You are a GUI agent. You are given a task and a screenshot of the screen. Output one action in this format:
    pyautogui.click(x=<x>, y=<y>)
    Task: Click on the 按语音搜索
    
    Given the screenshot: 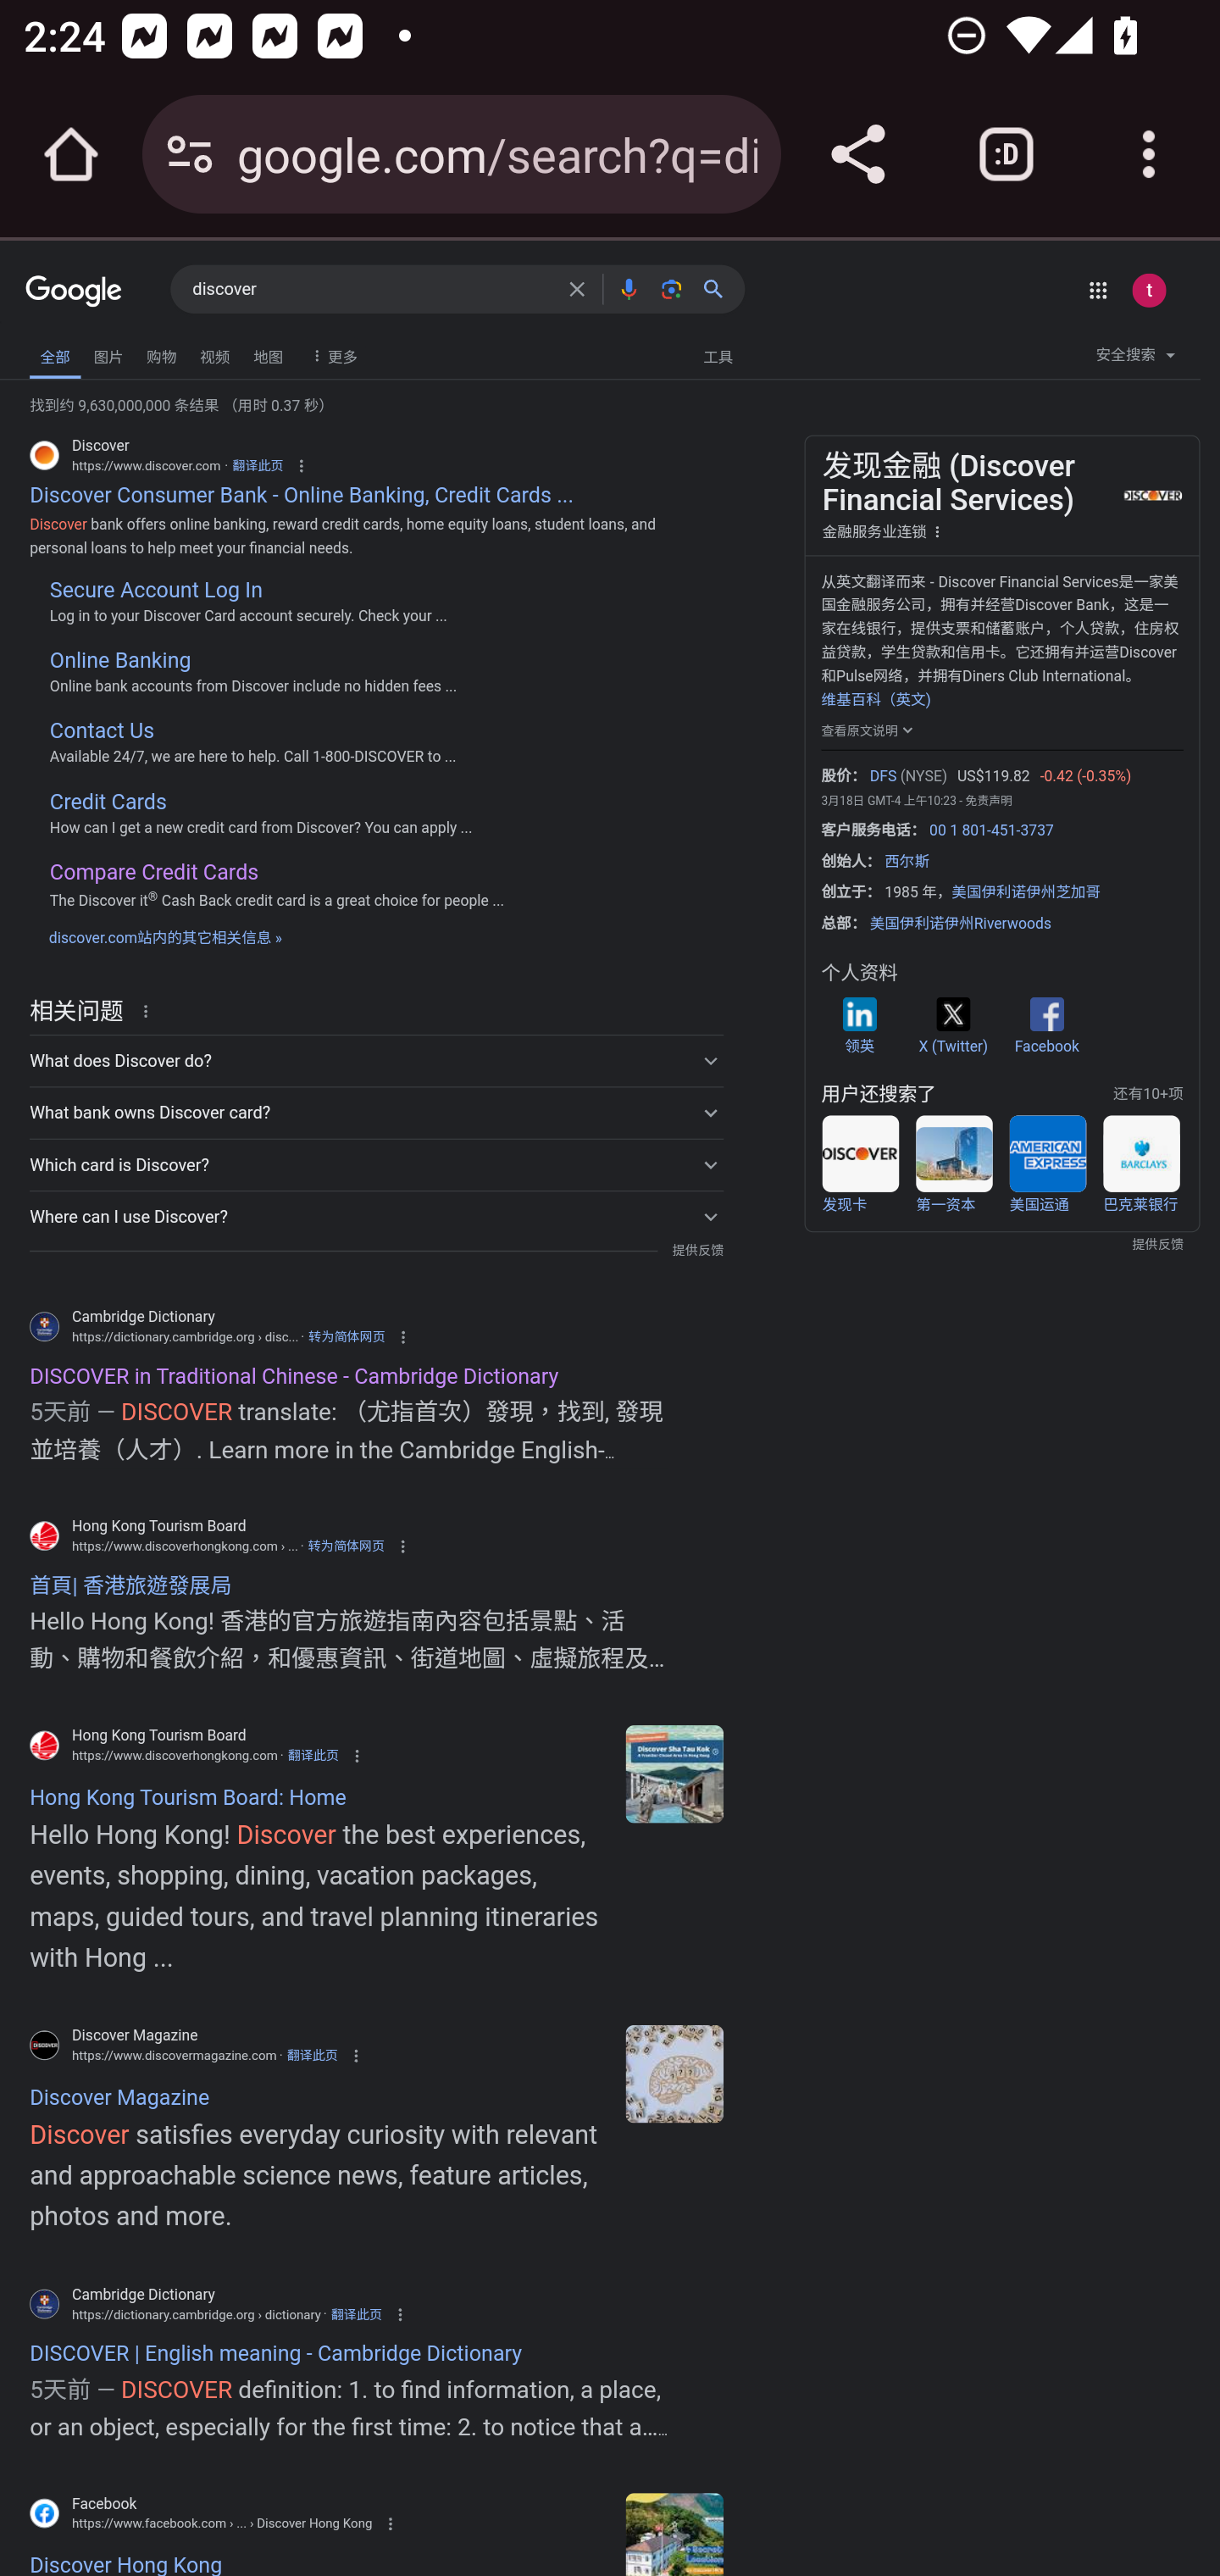 What is the action you would take?
    pyautogui.click(x=628, y=288)
    